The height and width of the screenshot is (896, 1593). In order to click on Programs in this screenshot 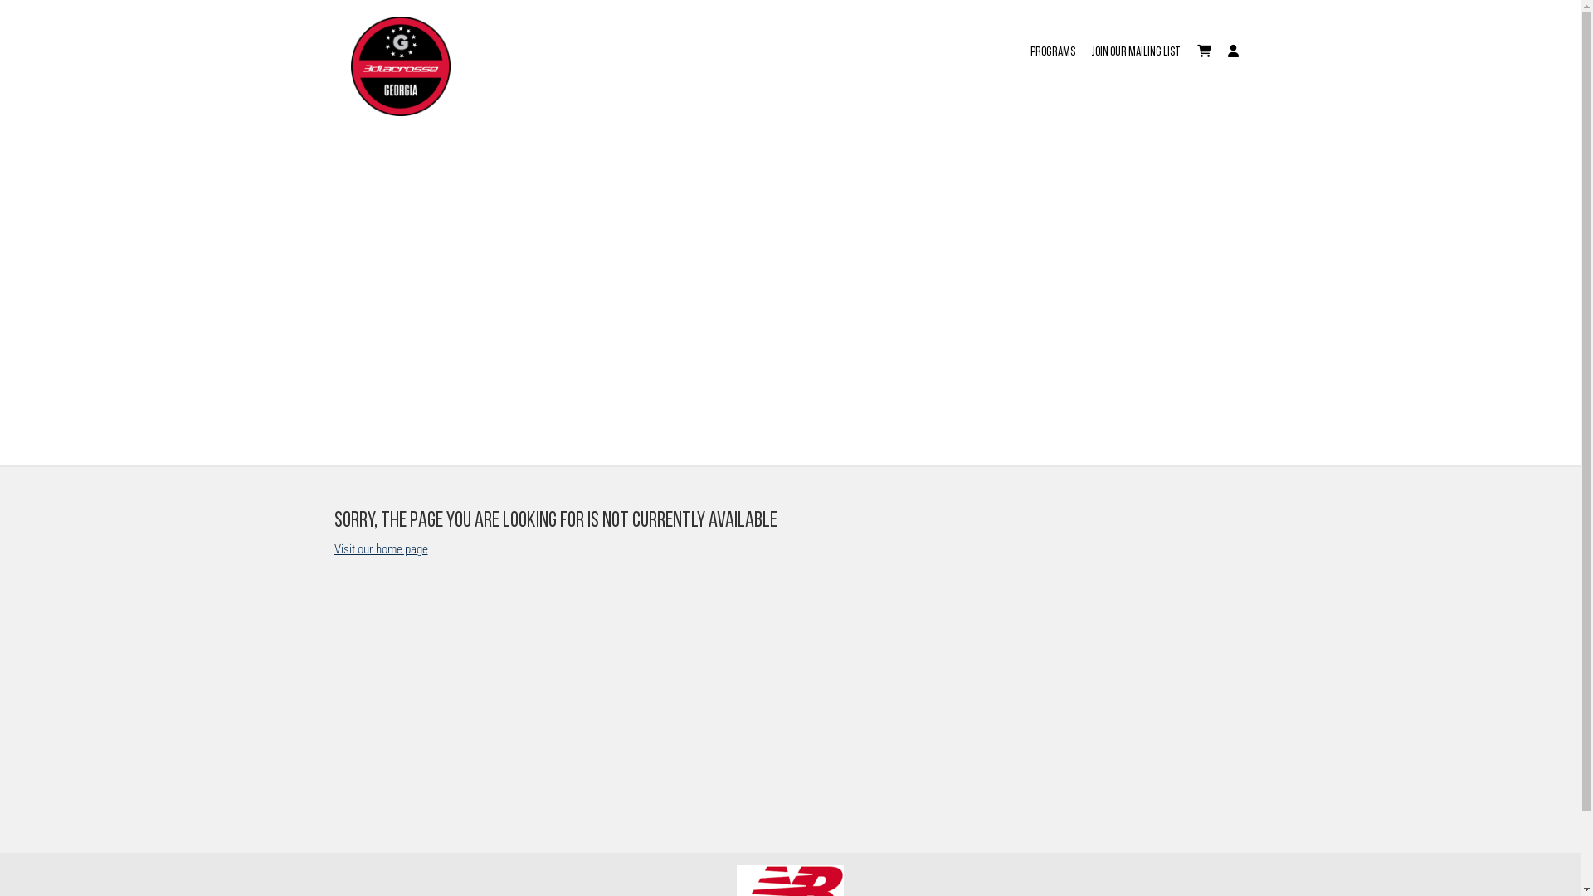, I will do `click(1053, 42)`.